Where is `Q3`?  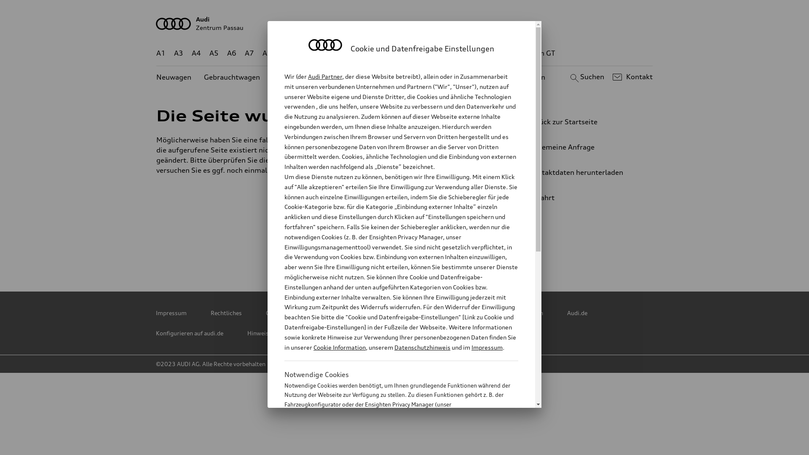
Q3 is located at coordinates (303, 53).